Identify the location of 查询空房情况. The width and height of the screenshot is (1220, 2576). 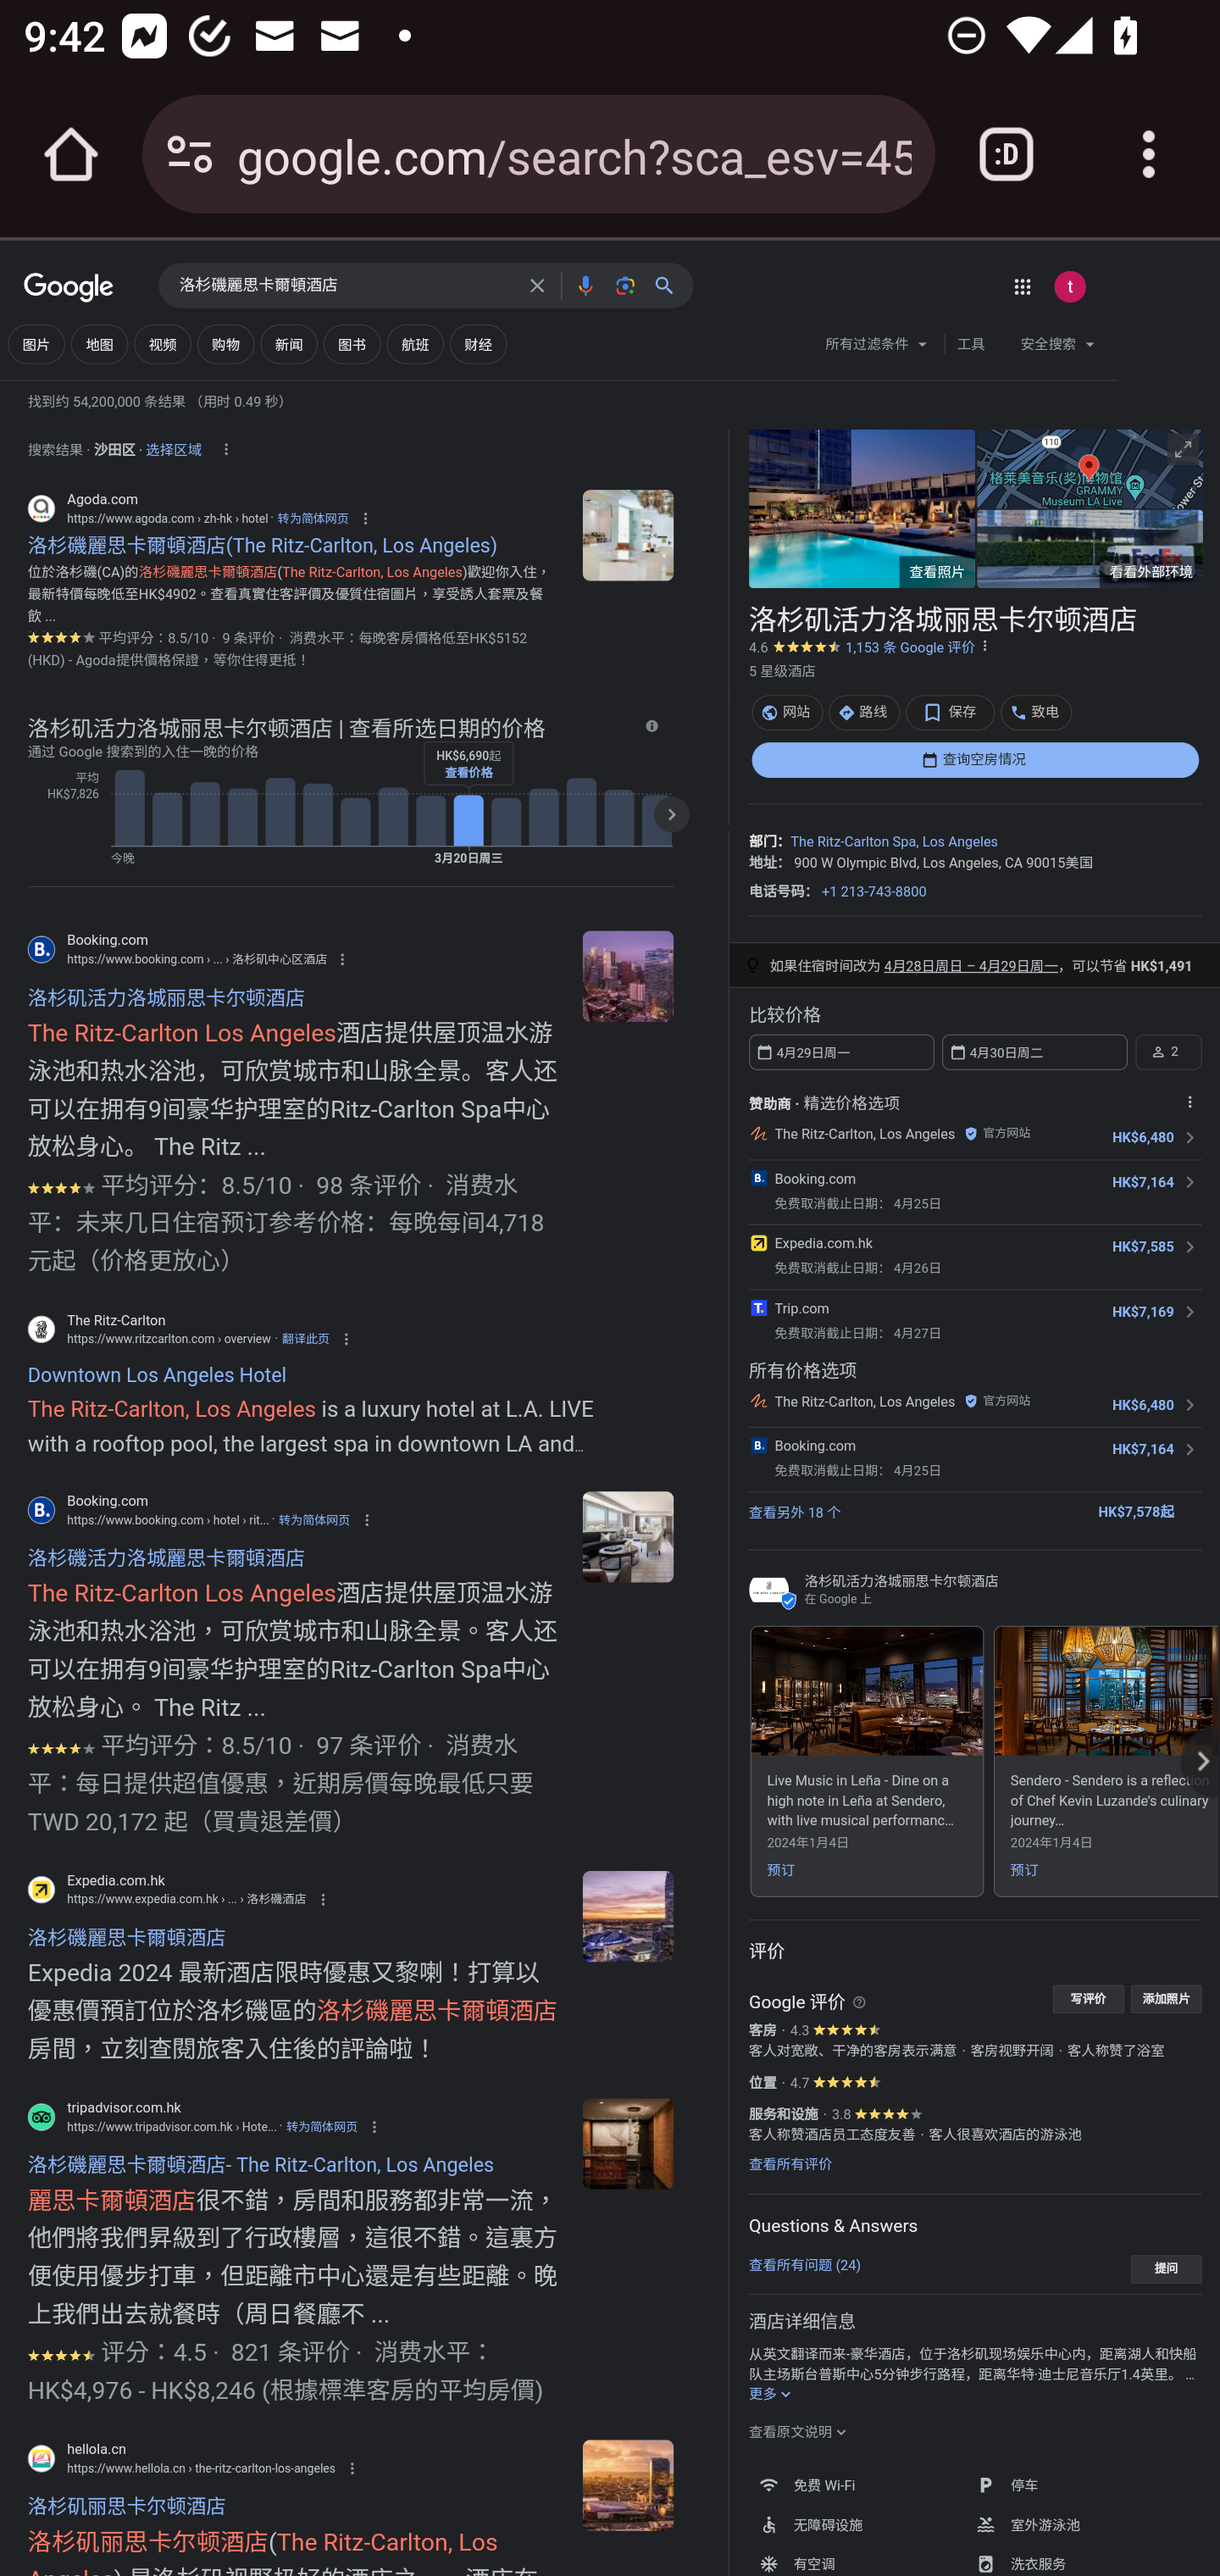
(974, 759).